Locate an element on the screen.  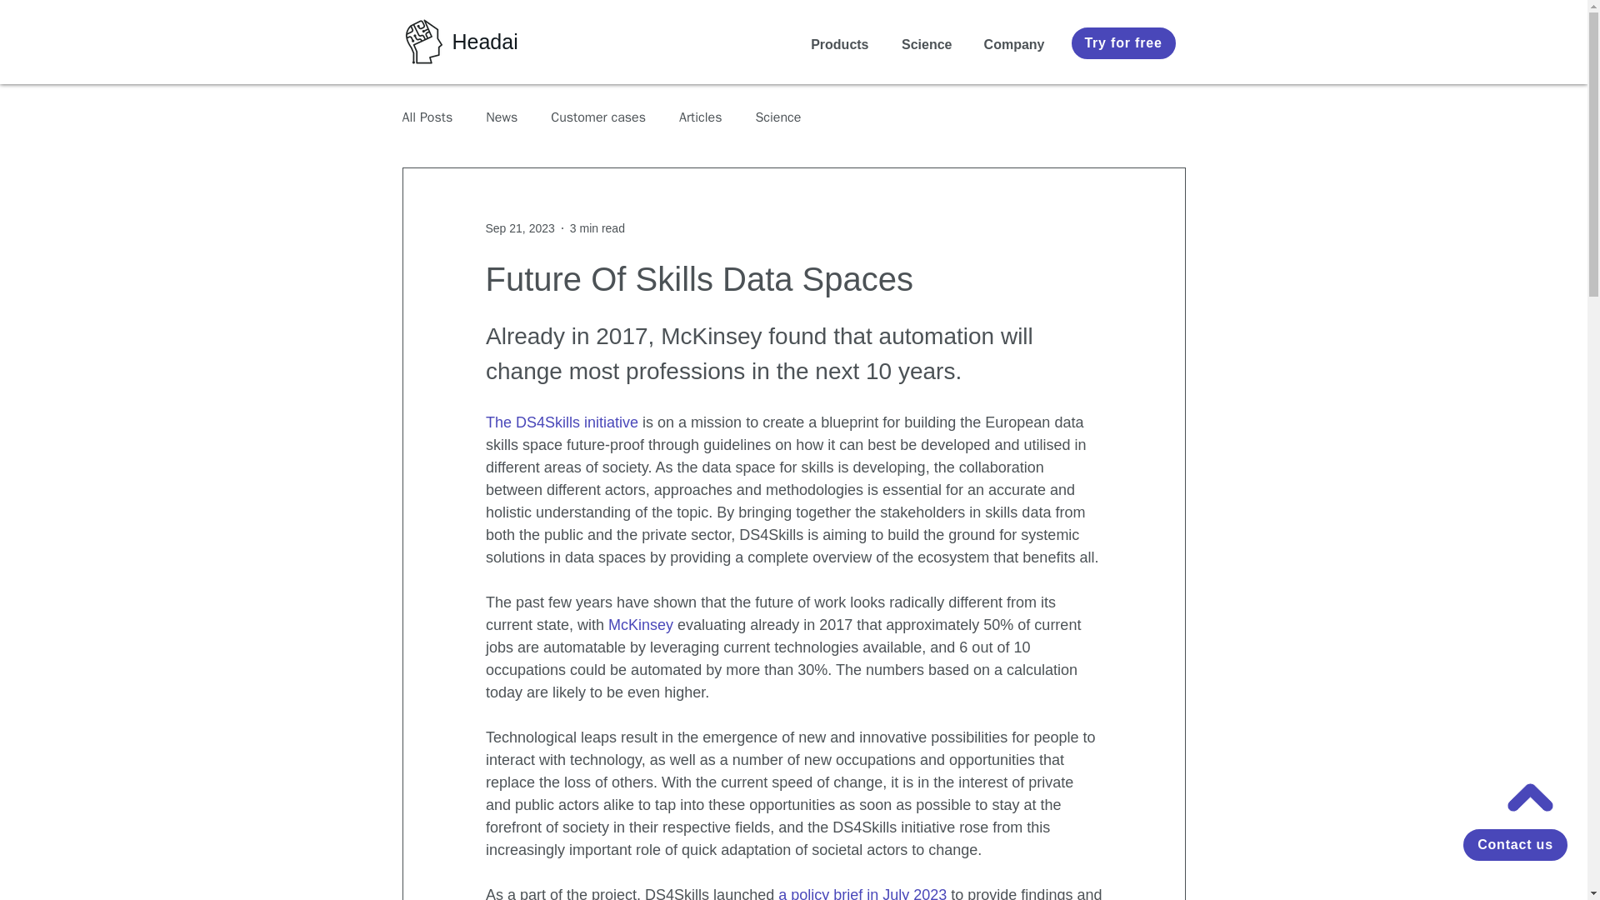
Try for free is located at coordinates (1123, 43).